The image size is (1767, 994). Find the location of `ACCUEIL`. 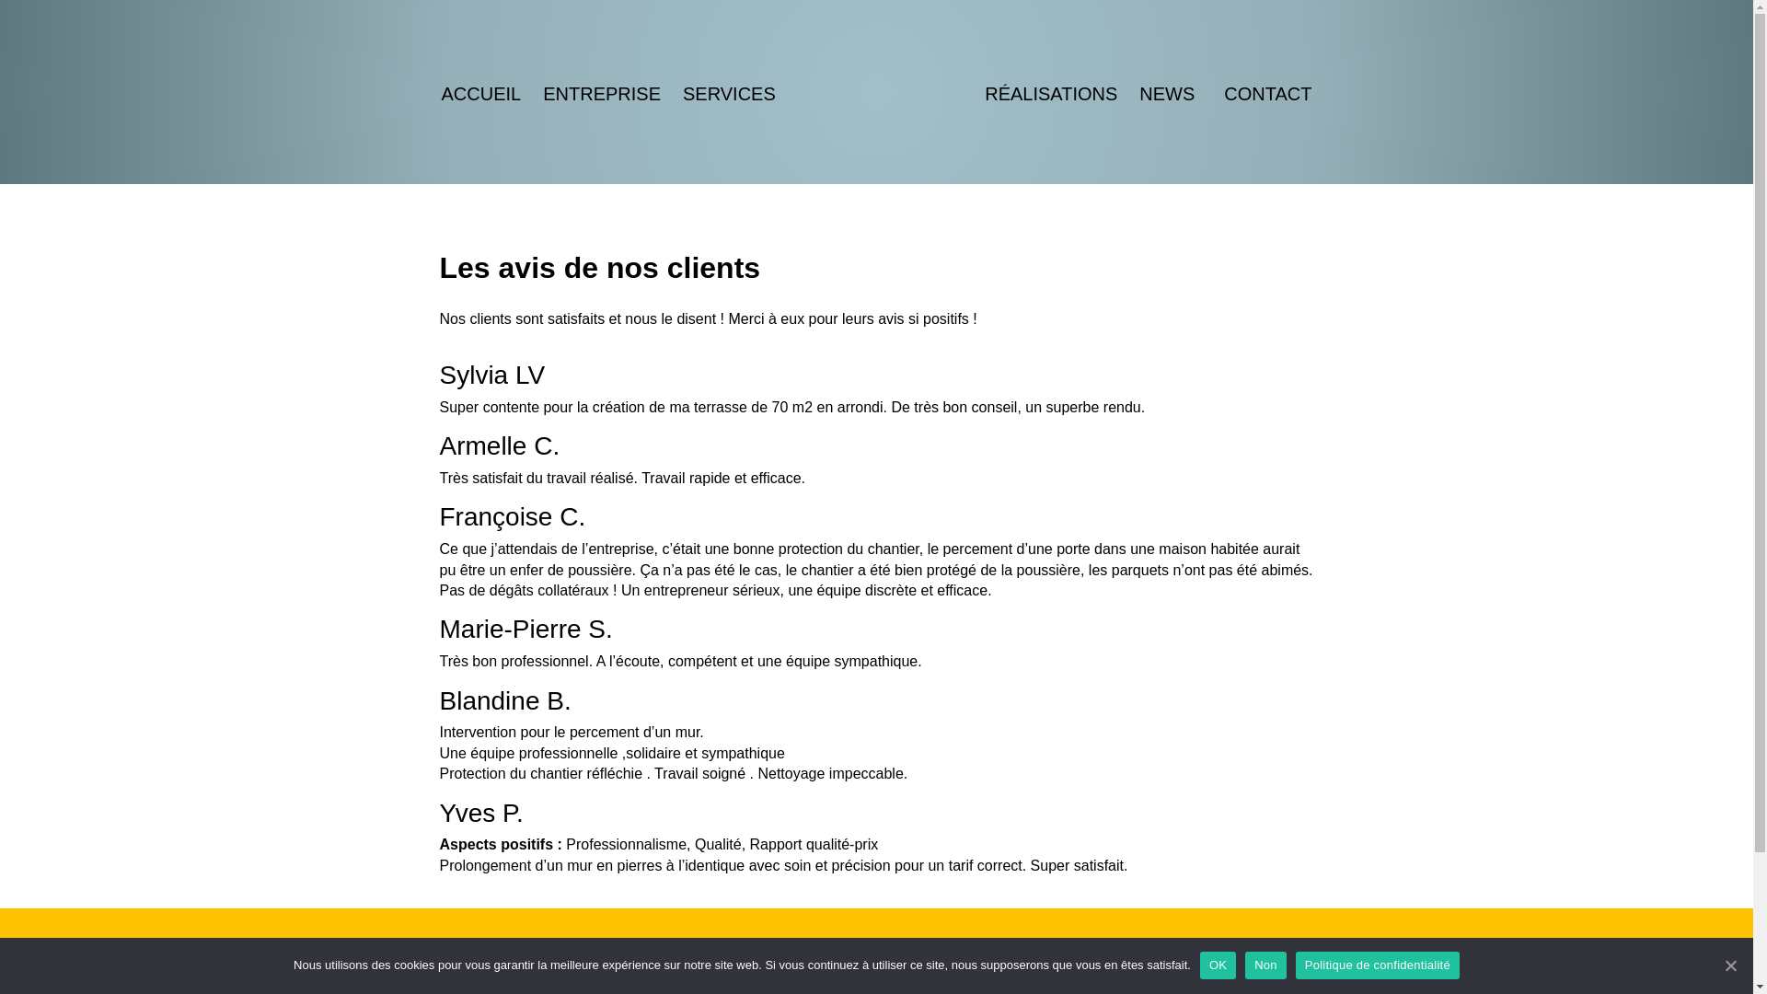

ACCUEIL is located at coordinates (482, 93).